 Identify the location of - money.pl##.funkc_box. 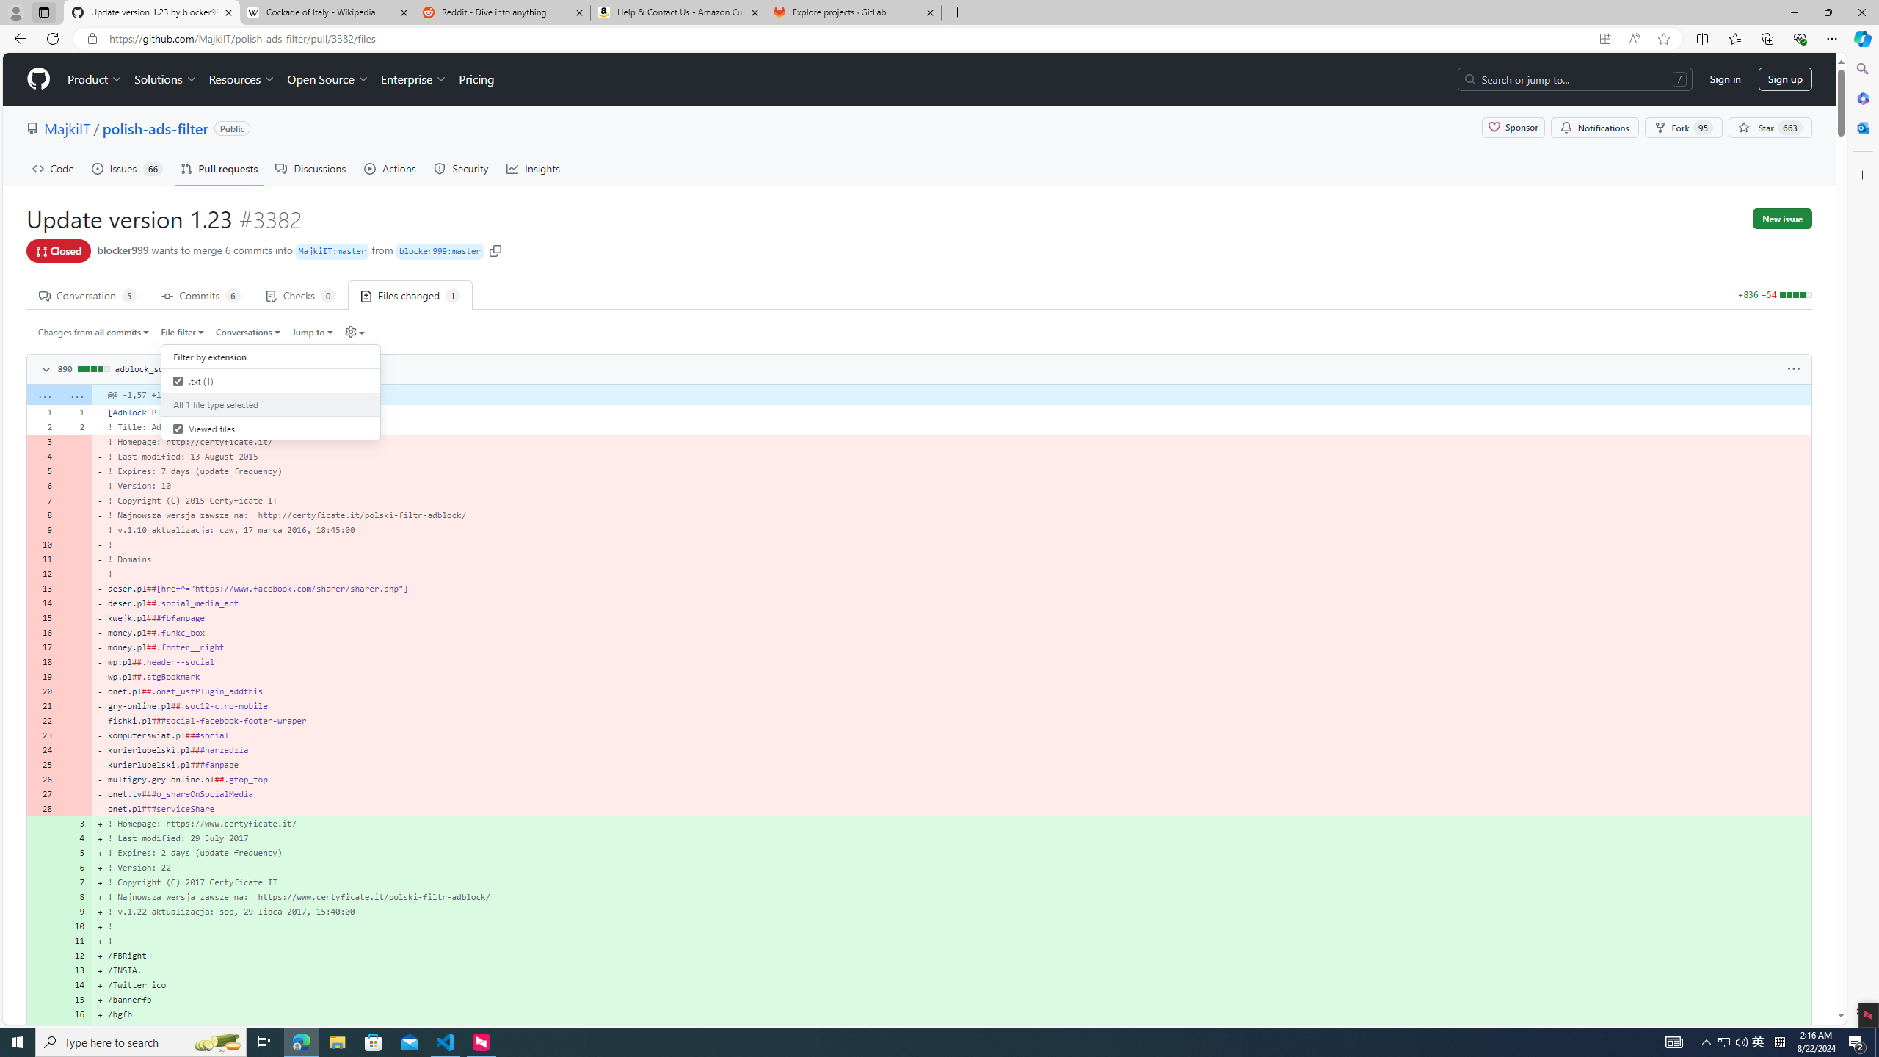
(951, 633).